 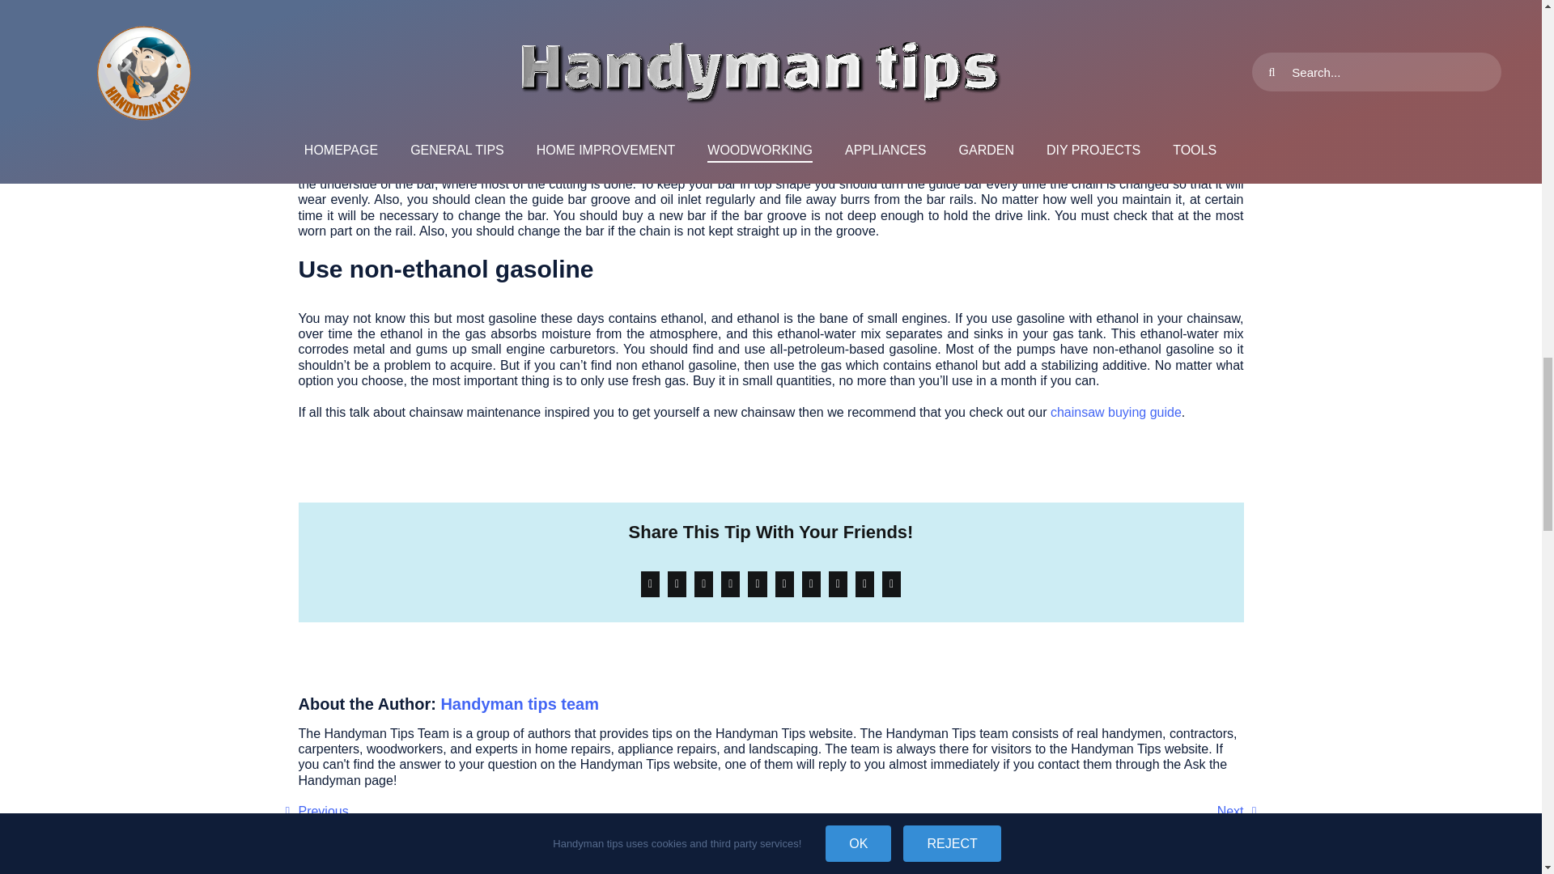 What do you see at coordinates (316, 811) in the screenshot?
I see `Previous` at bounding box center [316, 811].